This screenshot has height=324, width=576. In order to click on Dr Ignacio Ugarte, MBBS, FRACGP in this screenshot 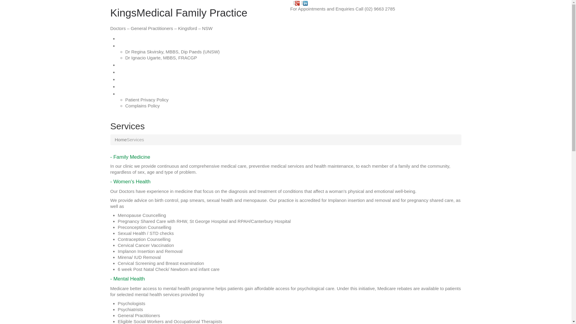, I will do `click(161, 58)`.